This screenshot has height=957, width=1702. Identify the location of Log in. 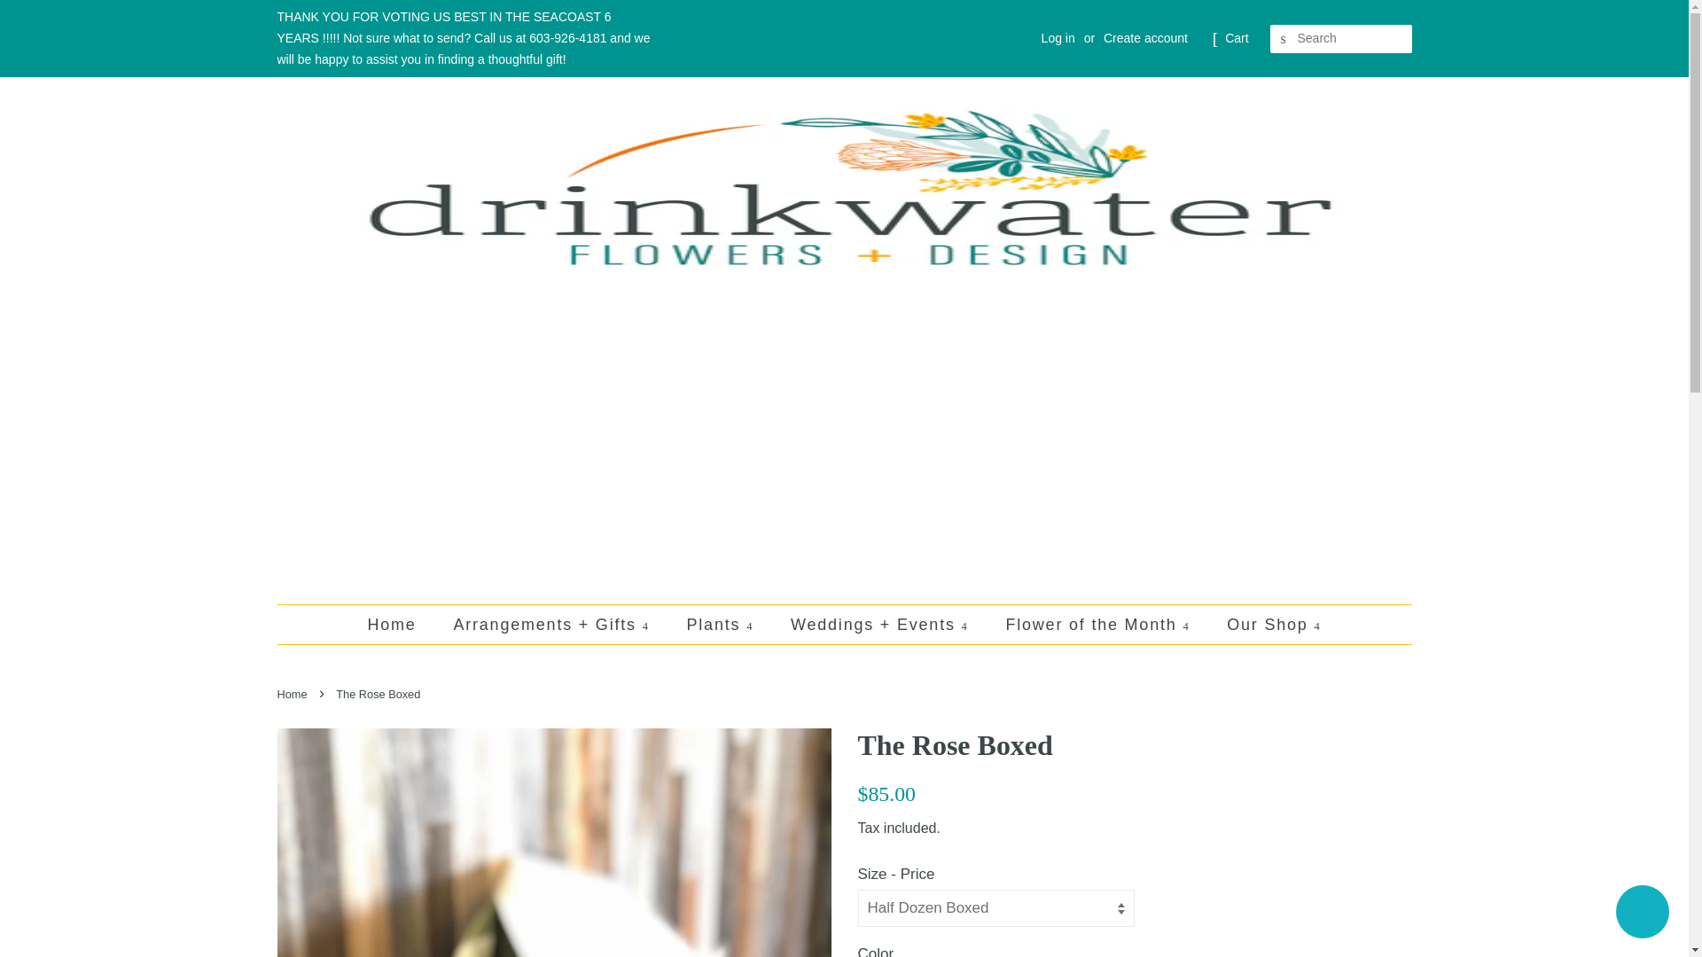
(1058, 37).